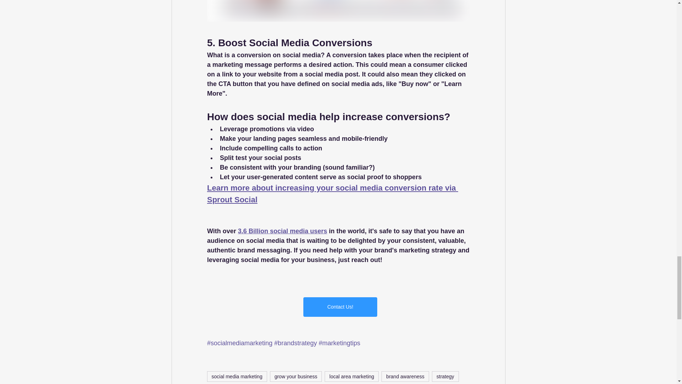 The image size is (682, 384). What do you see at coordinates (282, 231) in the screenshot?
I see `3.6 Billion social media users` at bounding box center [282, 231].